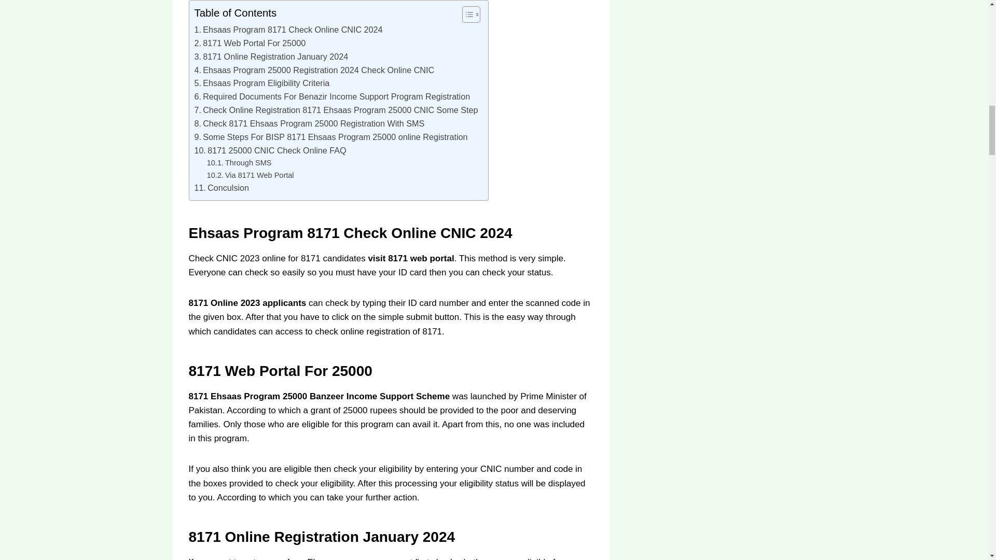  Describe the element at coordinates (288, 30) in the screenshot. I see `Ehsaas Program 8171 Check Online CNIC 2024` at that location.